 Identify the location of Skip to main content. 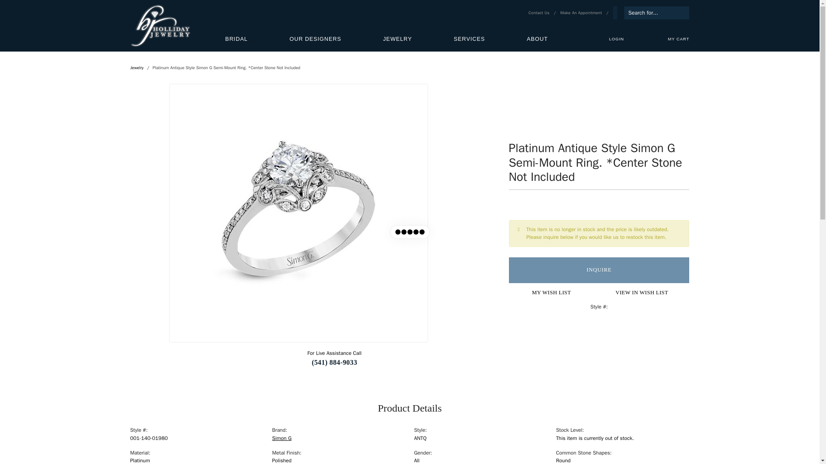
(583, 13).